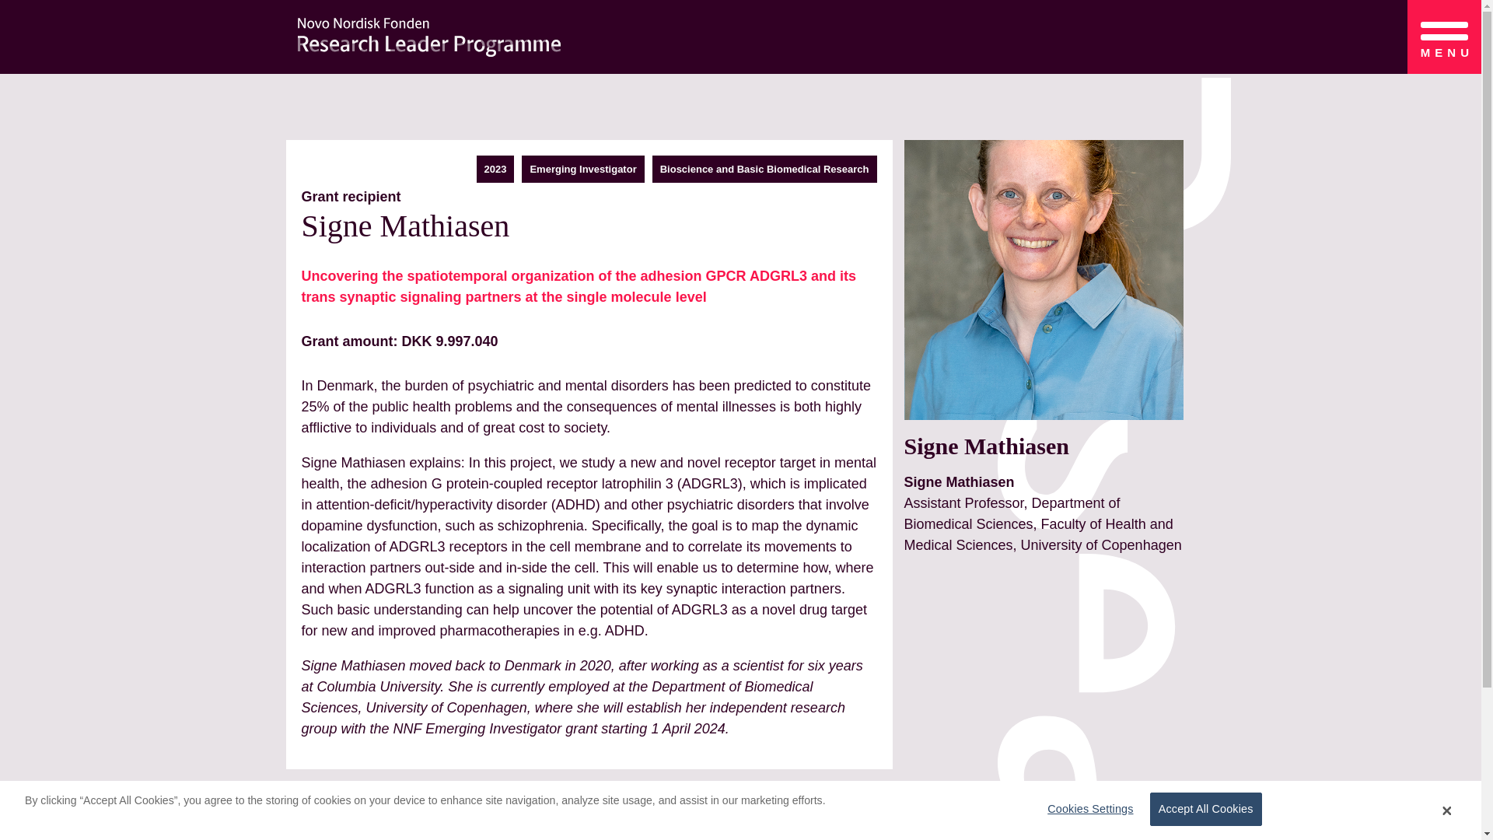 This screenshot has width=1493, height=840. I want to click on 2023, so click(495, 168).